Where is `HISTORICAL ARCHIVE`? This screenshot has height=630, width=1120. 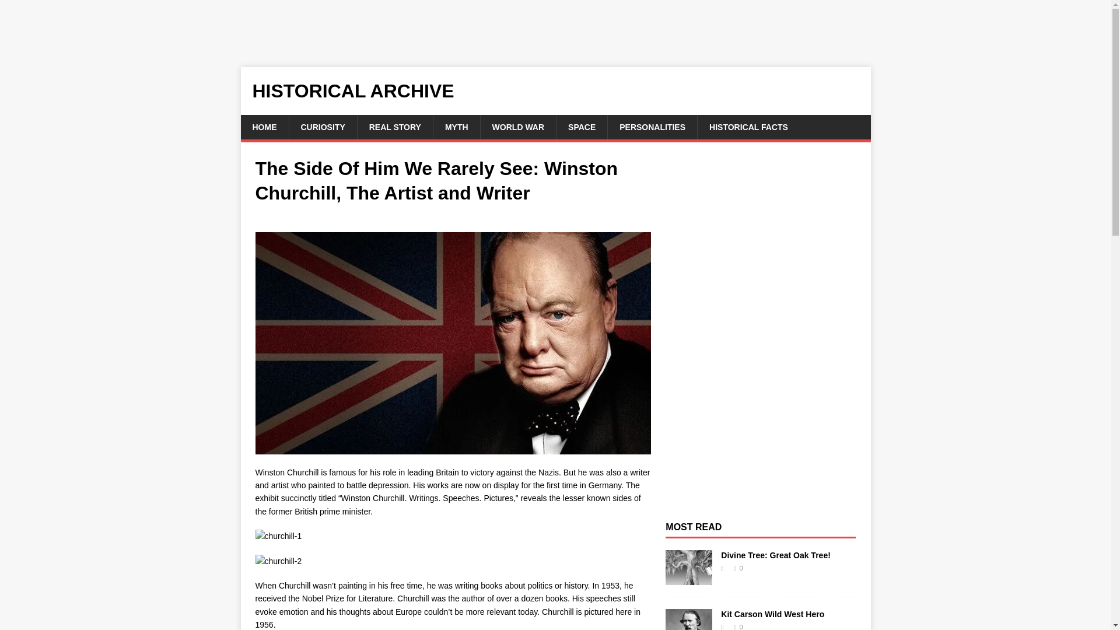 HISTORICAL ARCHIVE is located at coordinates (555, 91).